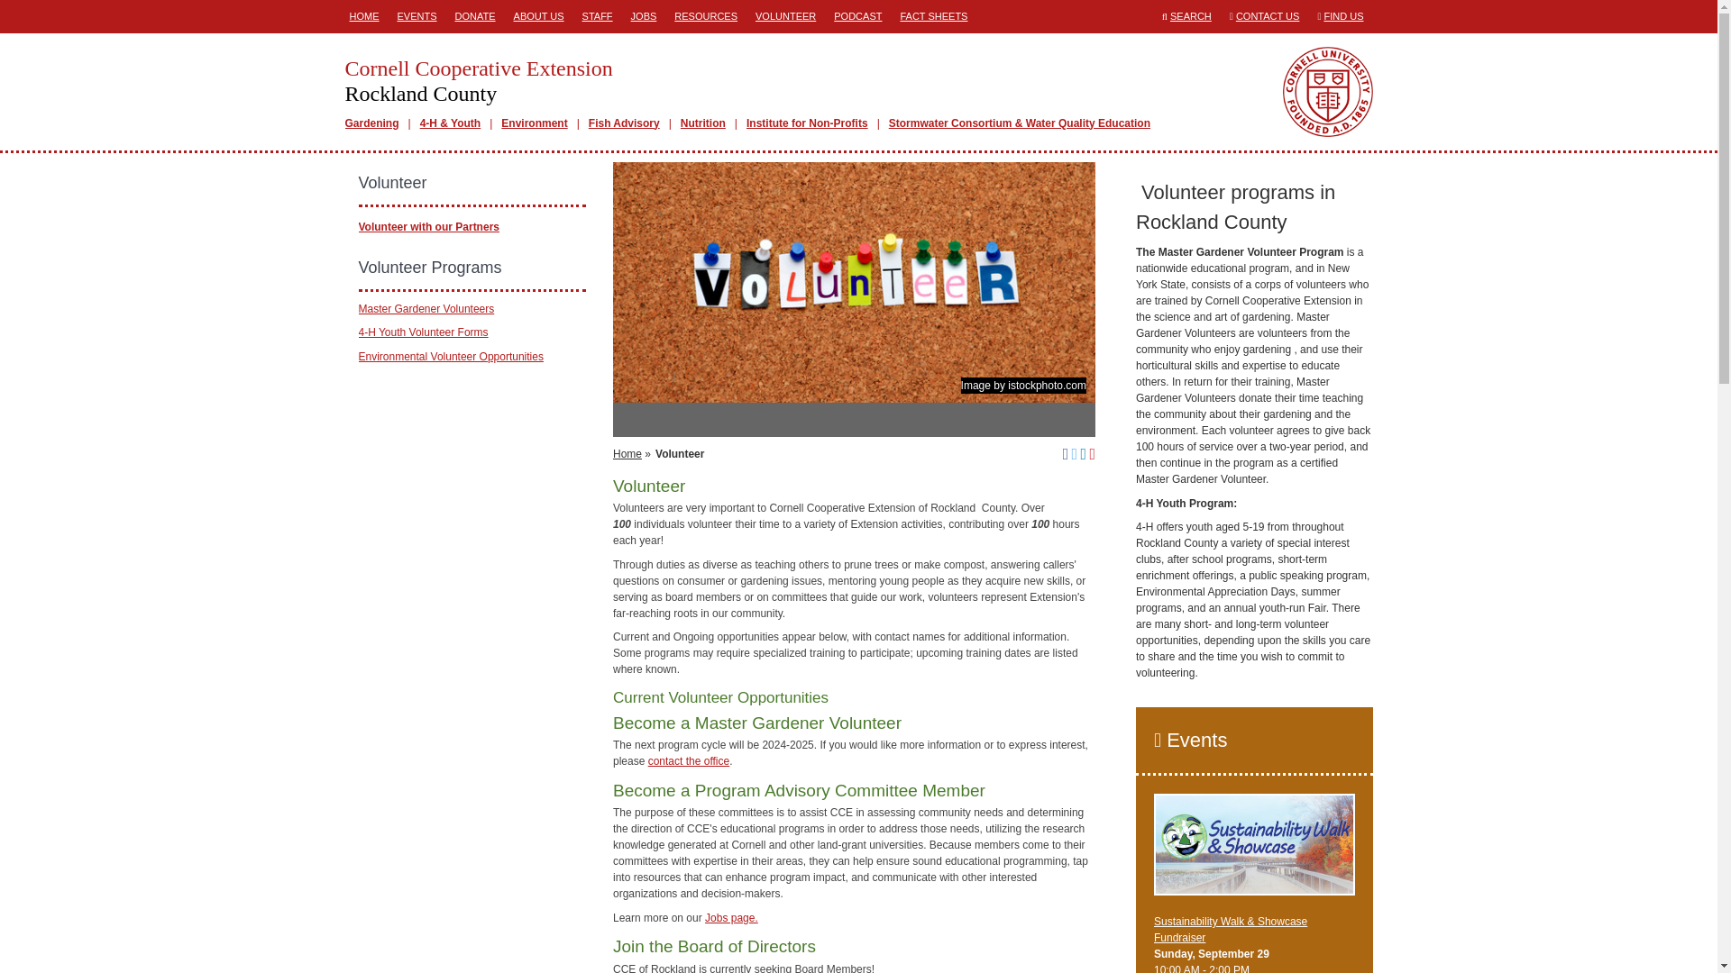  I want to click on SEARCH, so click(1190, 15).